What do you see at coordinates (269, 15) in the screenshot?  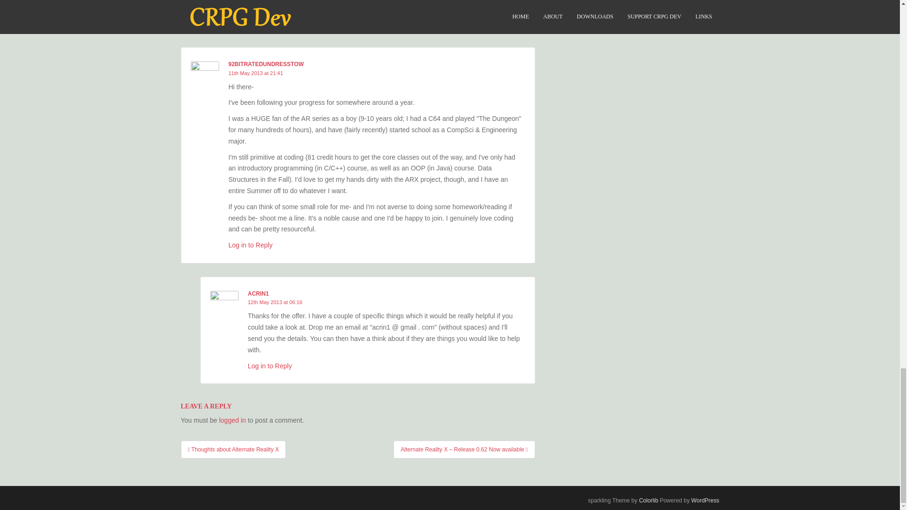 I see `Log in to Reply` at bounding box center [269, 15].